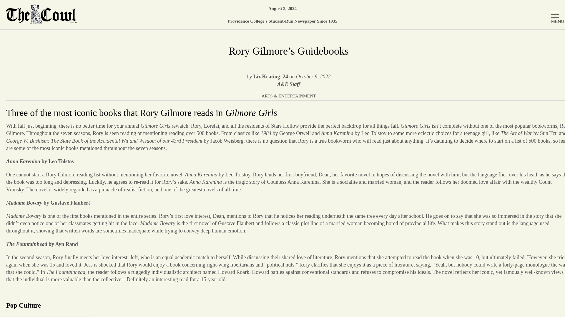 The width and height of the screenshot is (565, 317). What do you see at coordinates (495, 106) in the screenshot?
I see `Opinion` at bounding box center [495, 106].